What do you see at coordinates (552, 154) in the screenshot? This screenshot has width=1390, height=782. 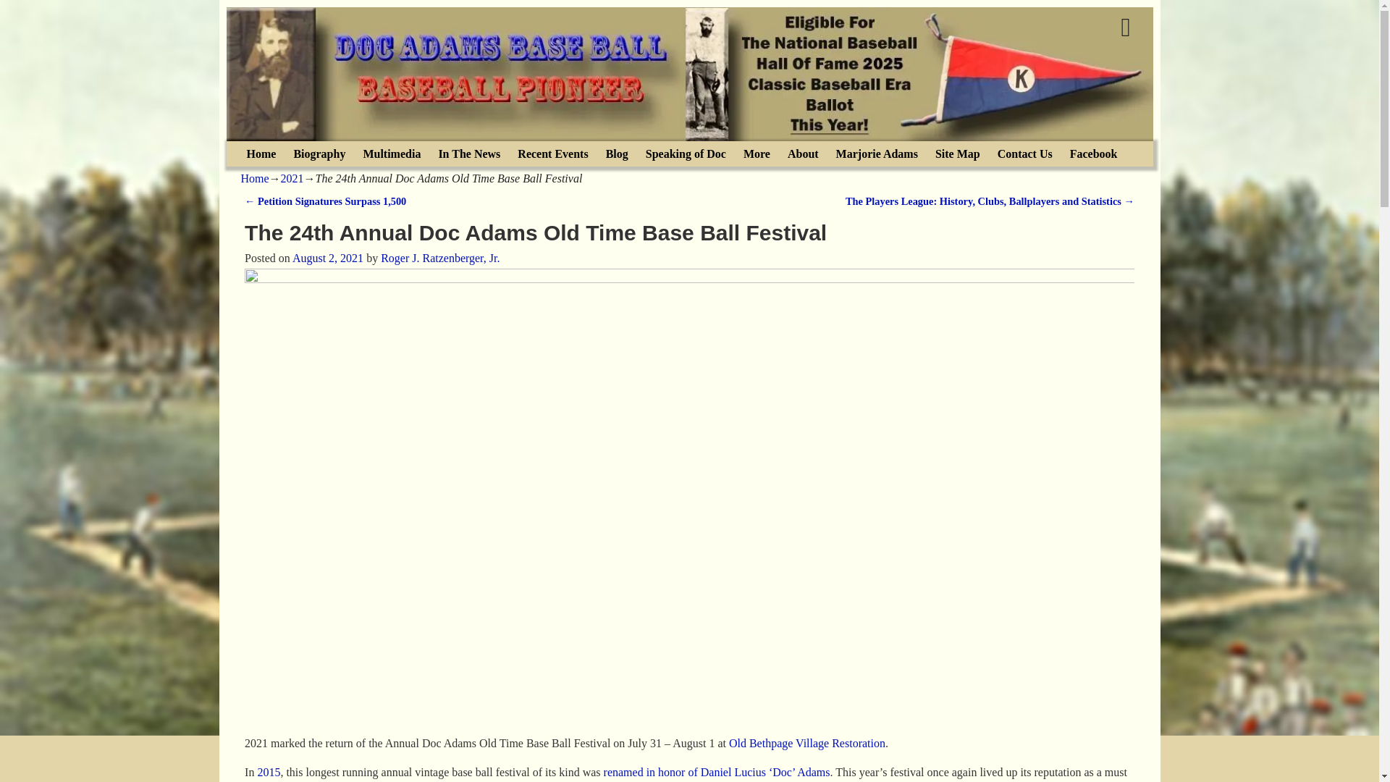 I see `Recent Events` at bounding box center [552, 154].